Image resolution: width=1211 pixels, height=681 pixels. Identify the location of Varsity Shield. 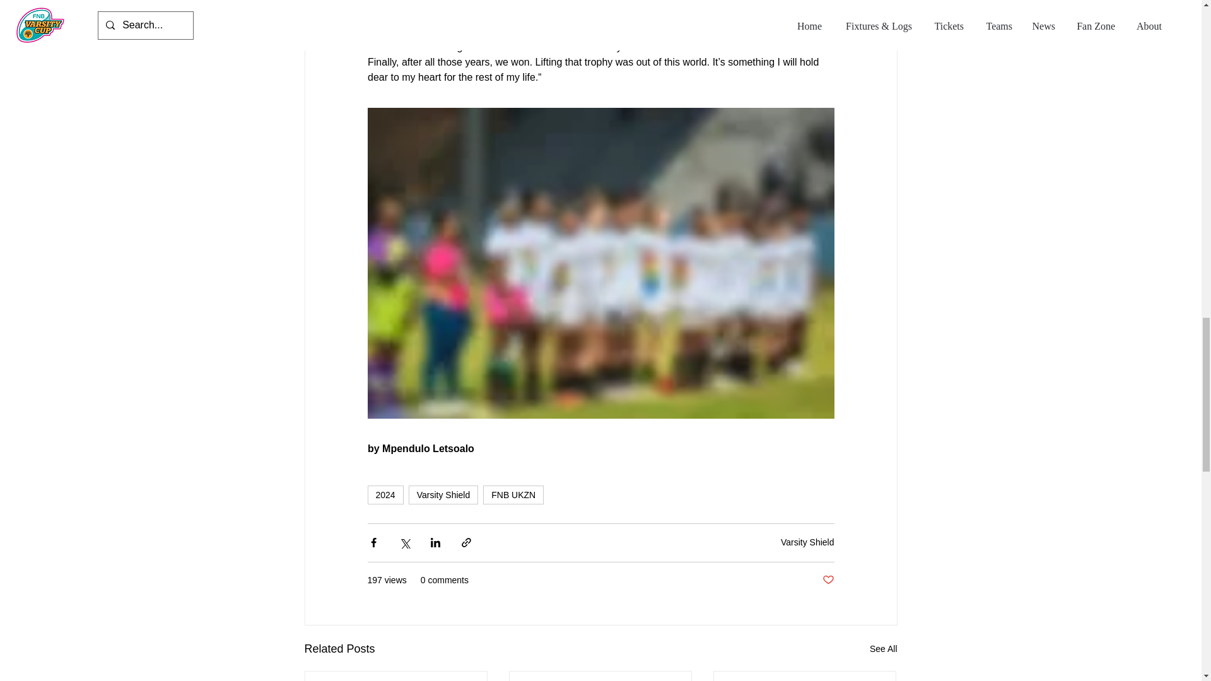
(807, 542).